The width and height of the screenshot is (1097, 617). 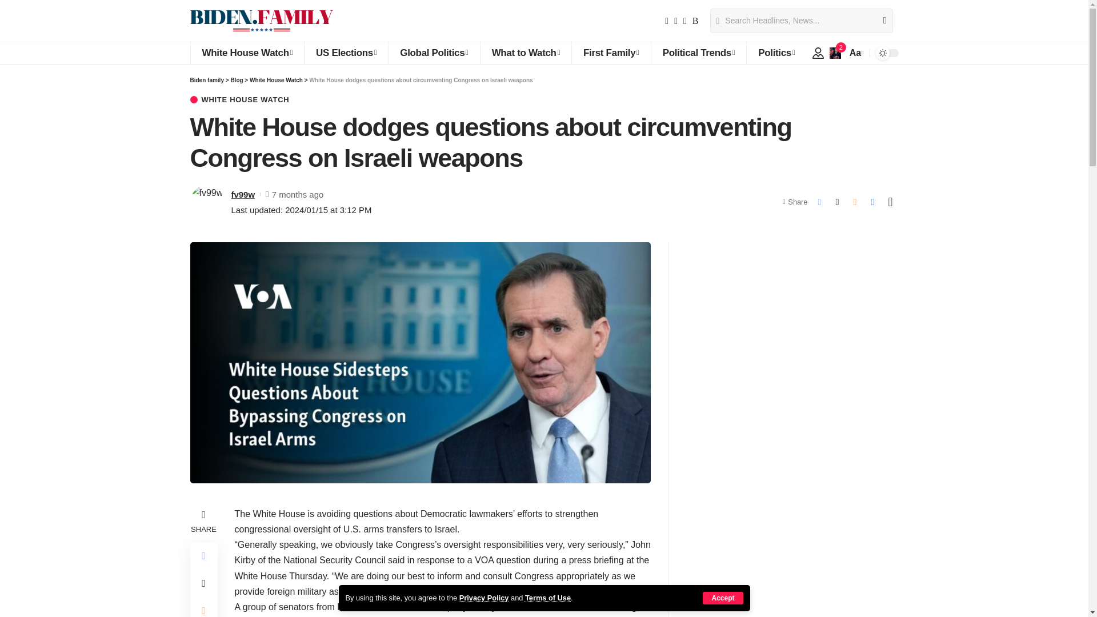 I want to click on Biden family, so click(x=261, y=21).